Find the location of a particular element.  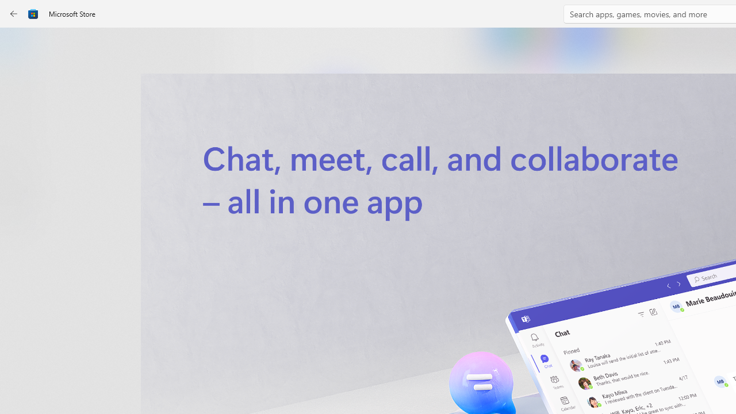

Sign in to review is located at coordinates (507, 384).